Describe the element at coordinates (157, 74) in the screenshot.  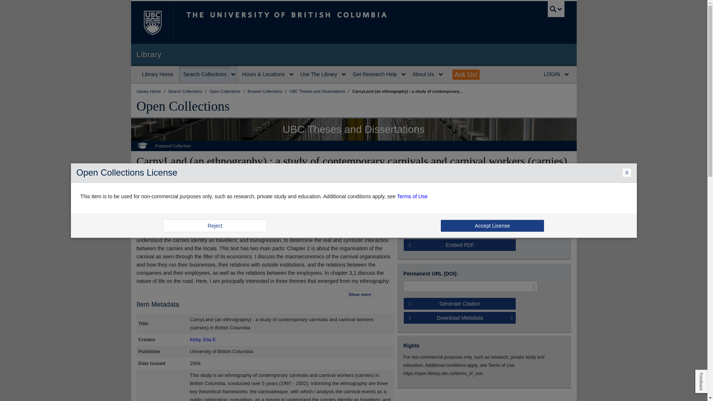
I see `Library Home` at that location.